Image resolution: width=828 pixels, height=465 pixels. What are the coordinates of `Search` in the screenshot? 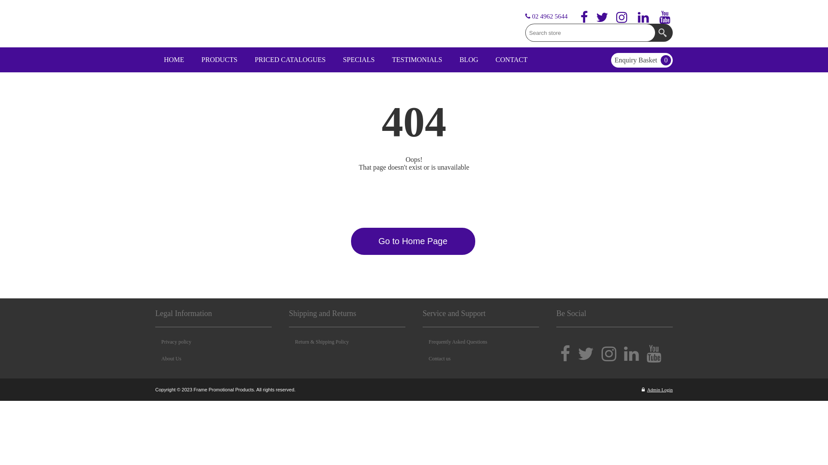 It's located at (664, 33).